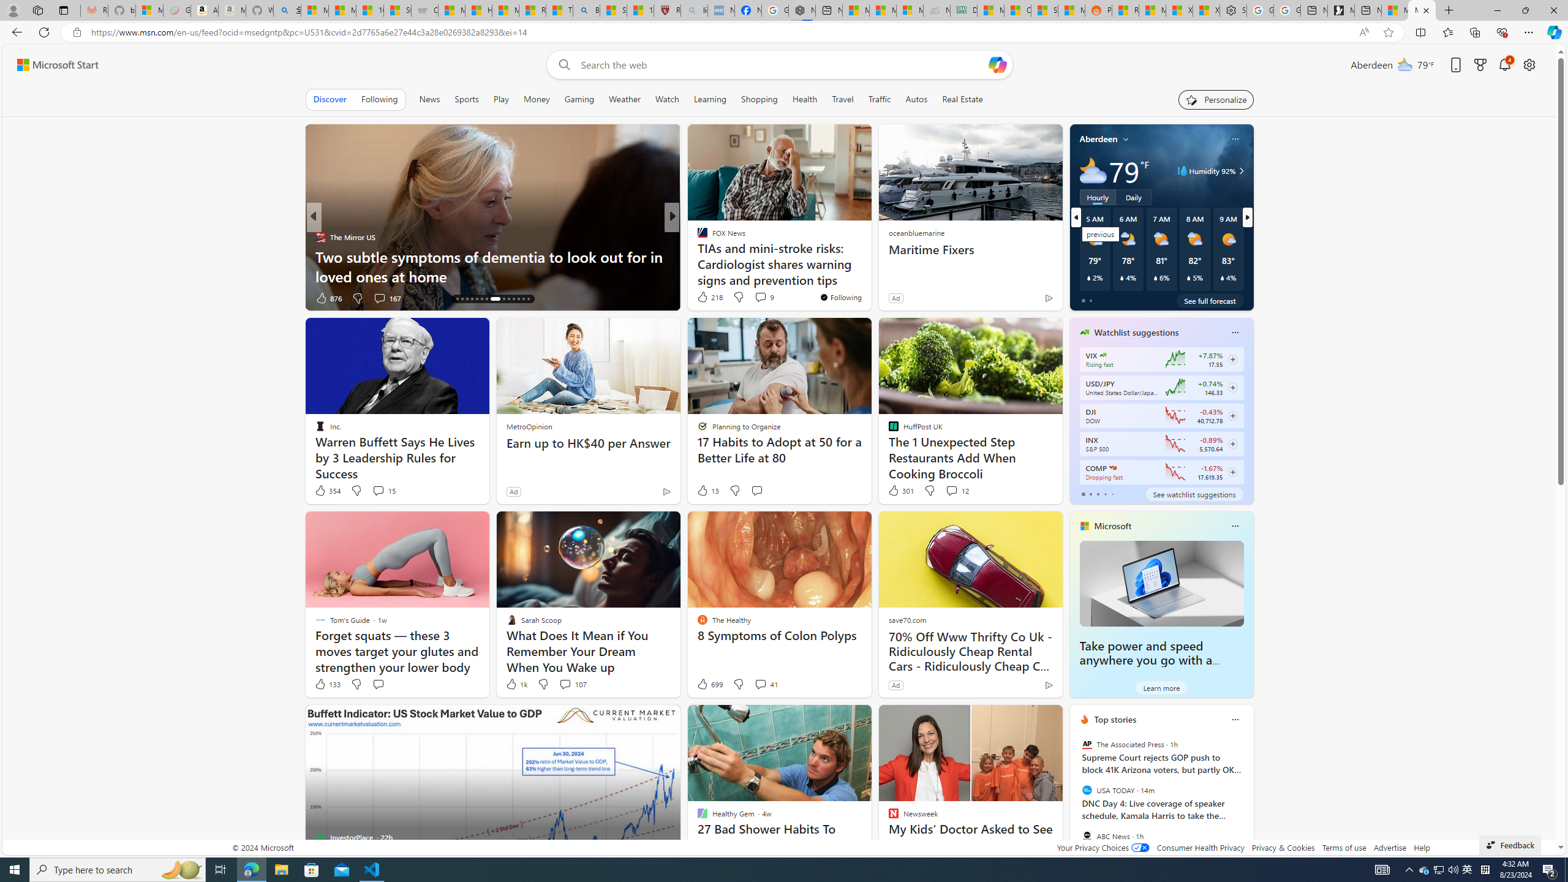  I want to click on AutomationID: tab-26, so click(518, 299).